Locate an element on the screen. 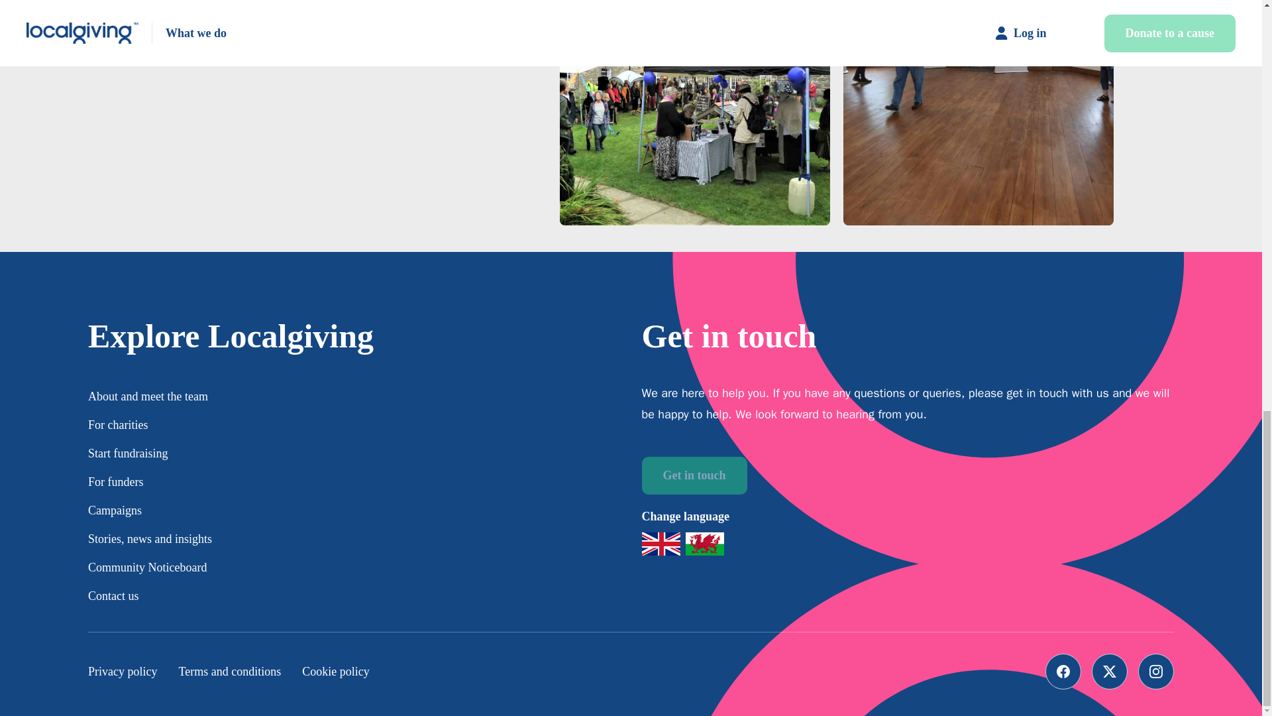  Welsh is located at coordinates (704, 544).